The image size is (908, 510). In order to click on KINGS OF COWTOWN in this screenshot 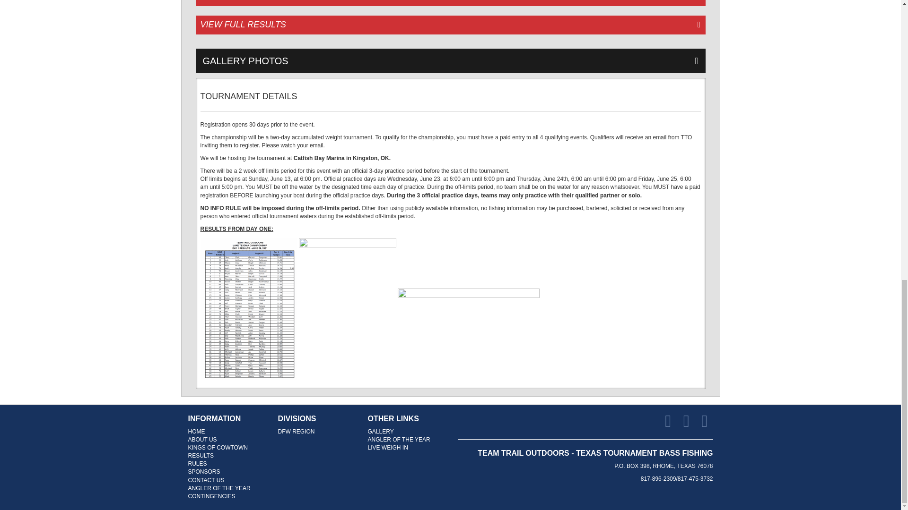, I will do `click(218, 447)`.